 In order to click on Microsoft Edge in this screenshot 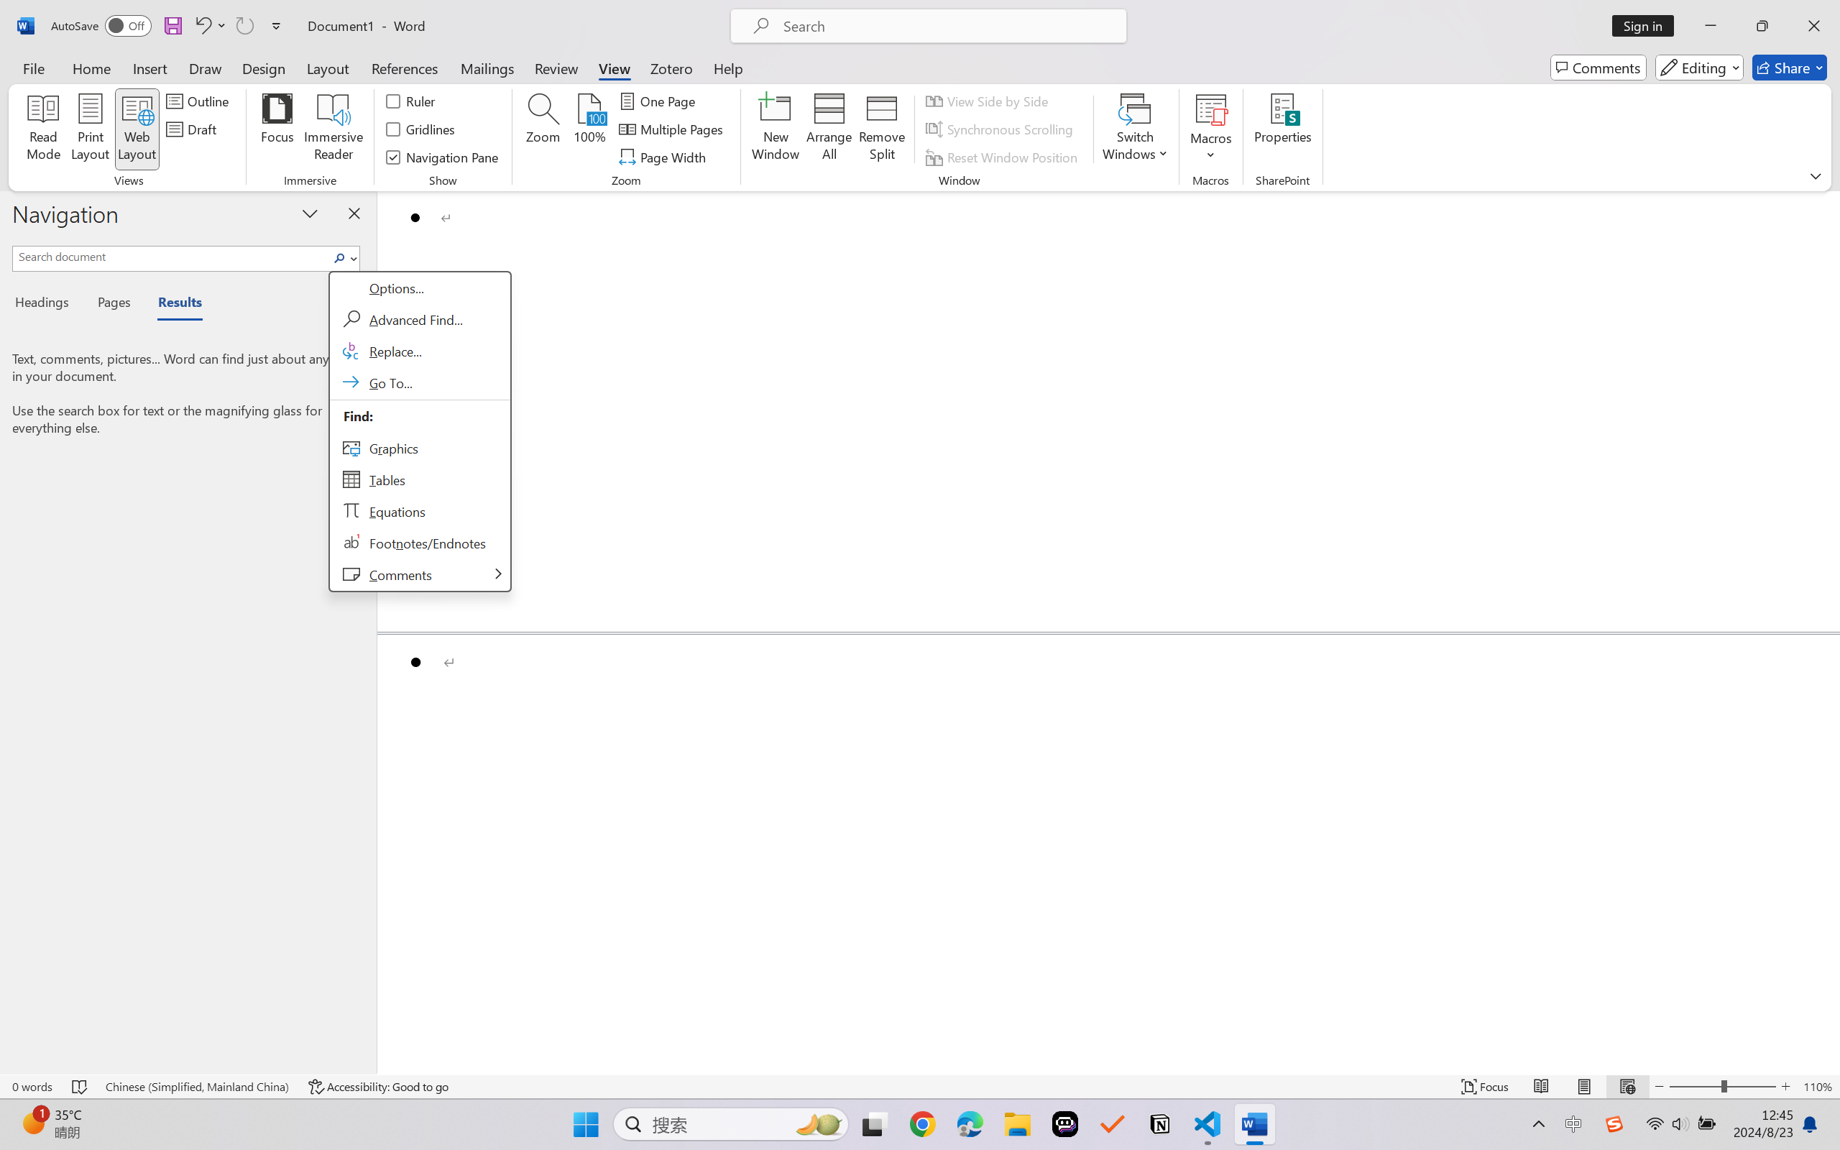, I will do `click(969, 1124)`.